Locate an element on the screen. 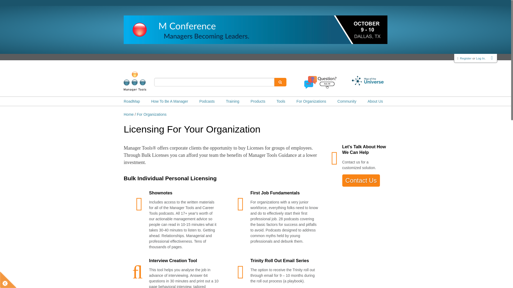  Search is located at coordinates (280, 82).